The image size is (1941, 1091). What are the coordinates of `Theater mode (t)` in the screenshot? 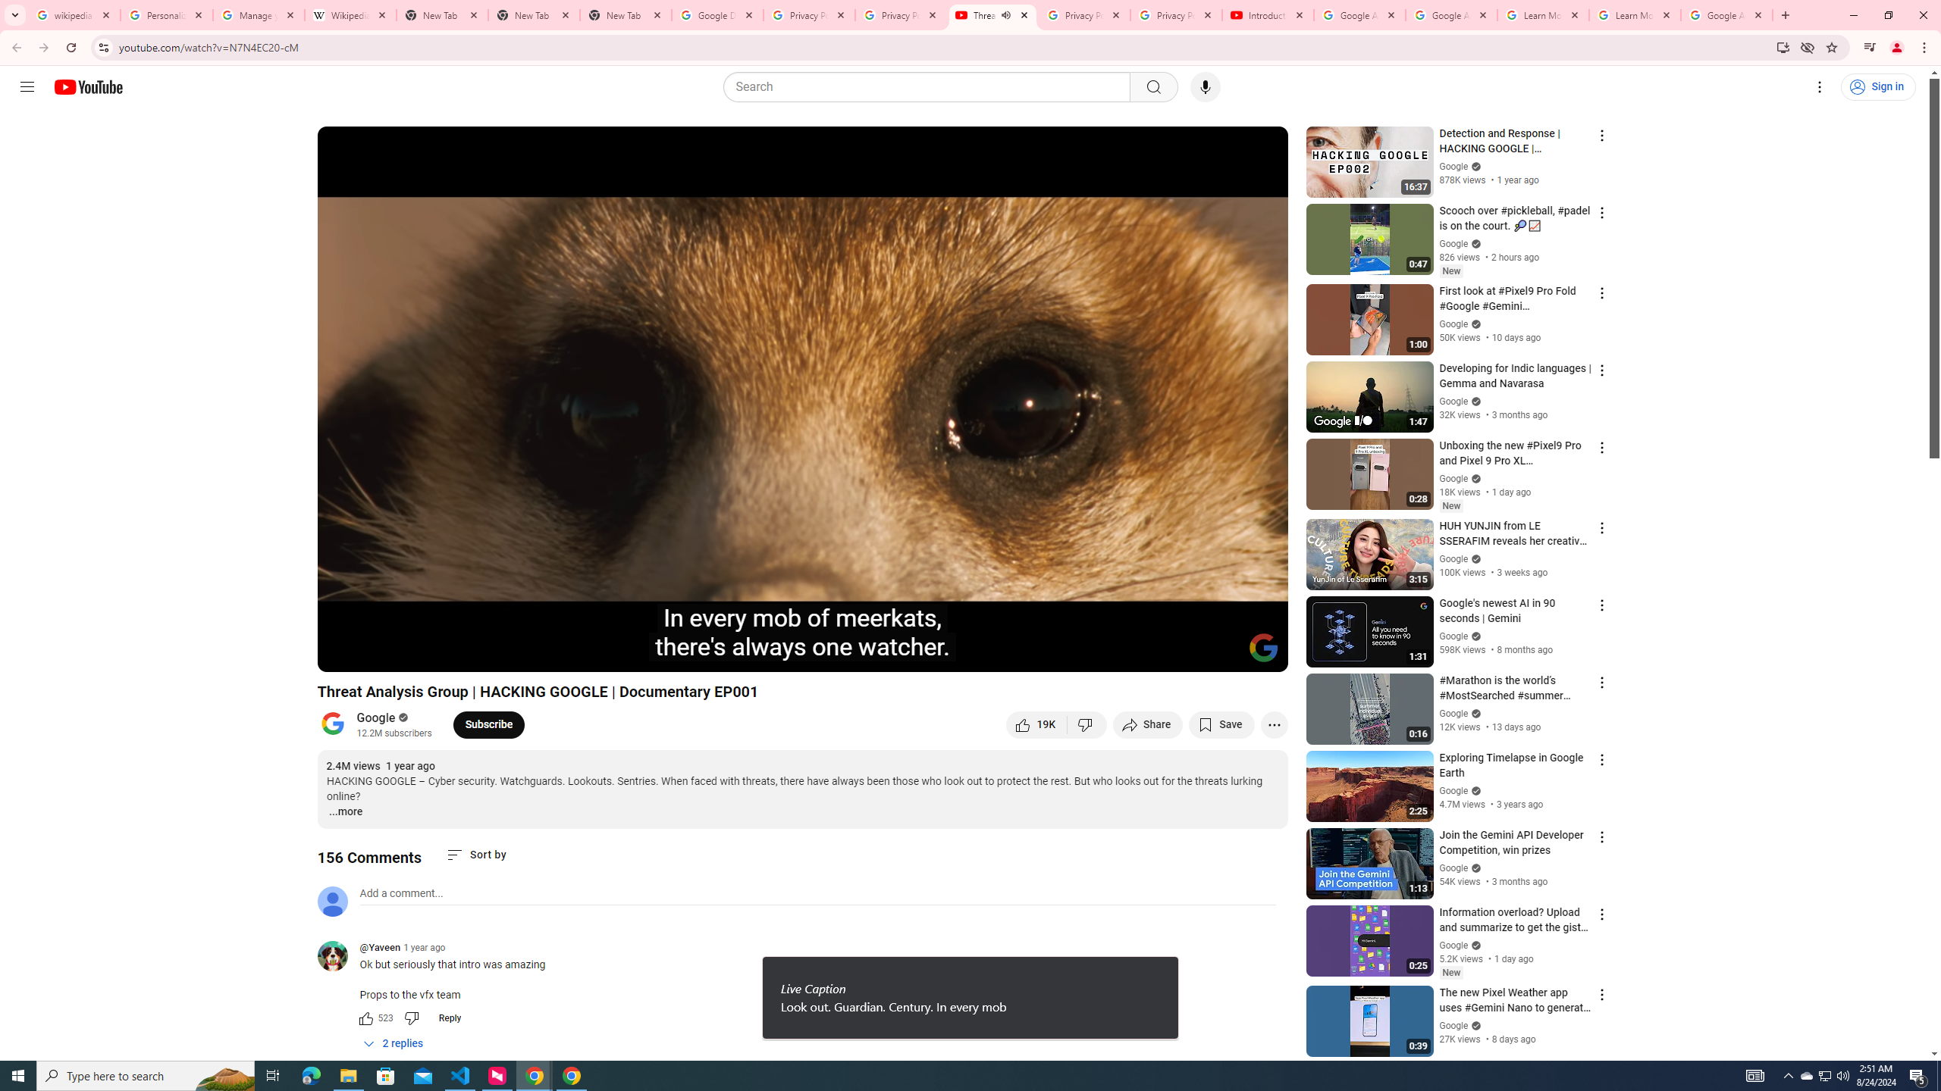 It's located at (1224, 654).